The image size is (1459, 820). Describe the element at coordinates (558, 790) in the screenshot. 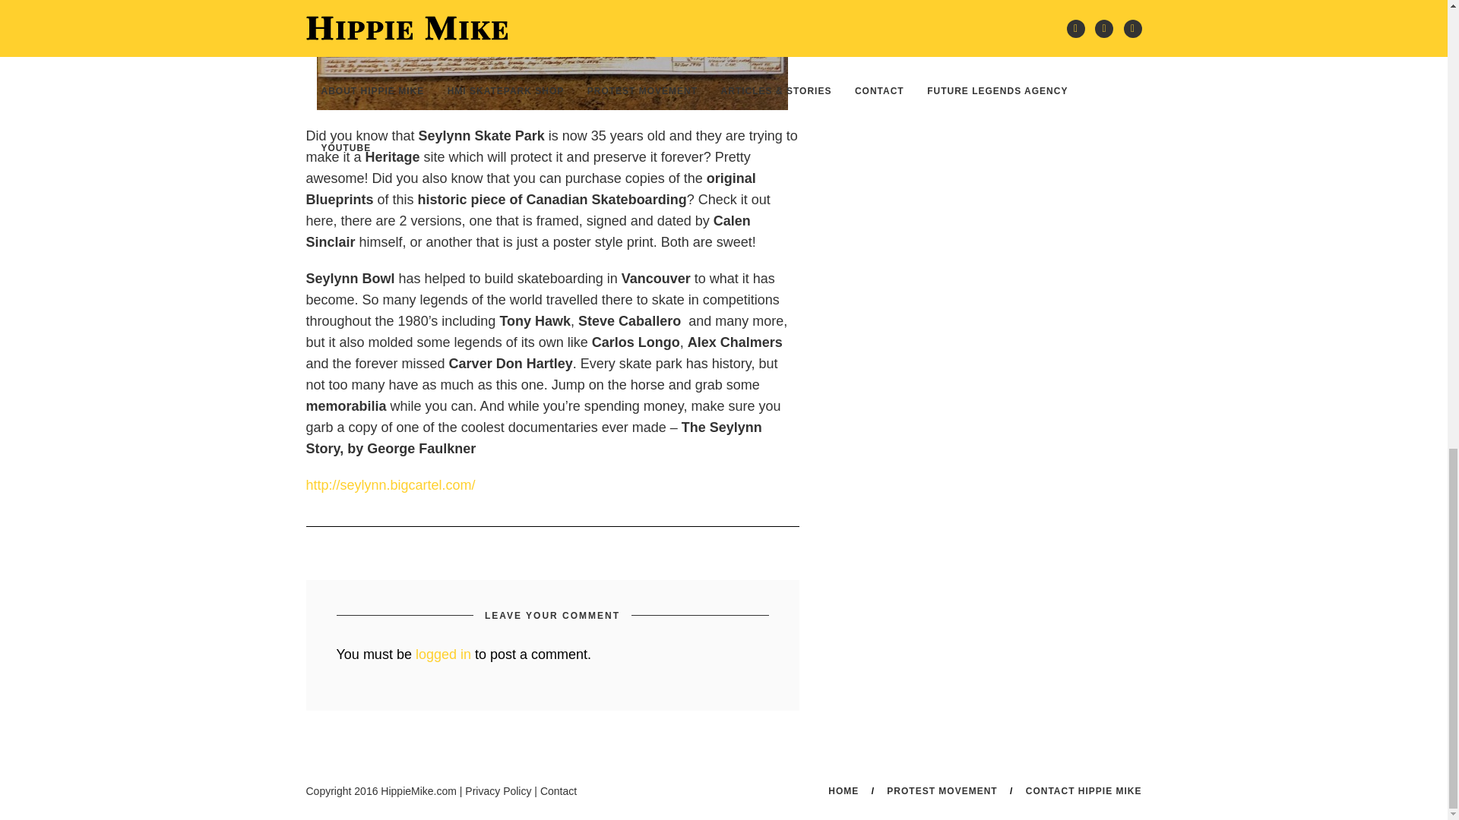

I see `Contact` at that location.